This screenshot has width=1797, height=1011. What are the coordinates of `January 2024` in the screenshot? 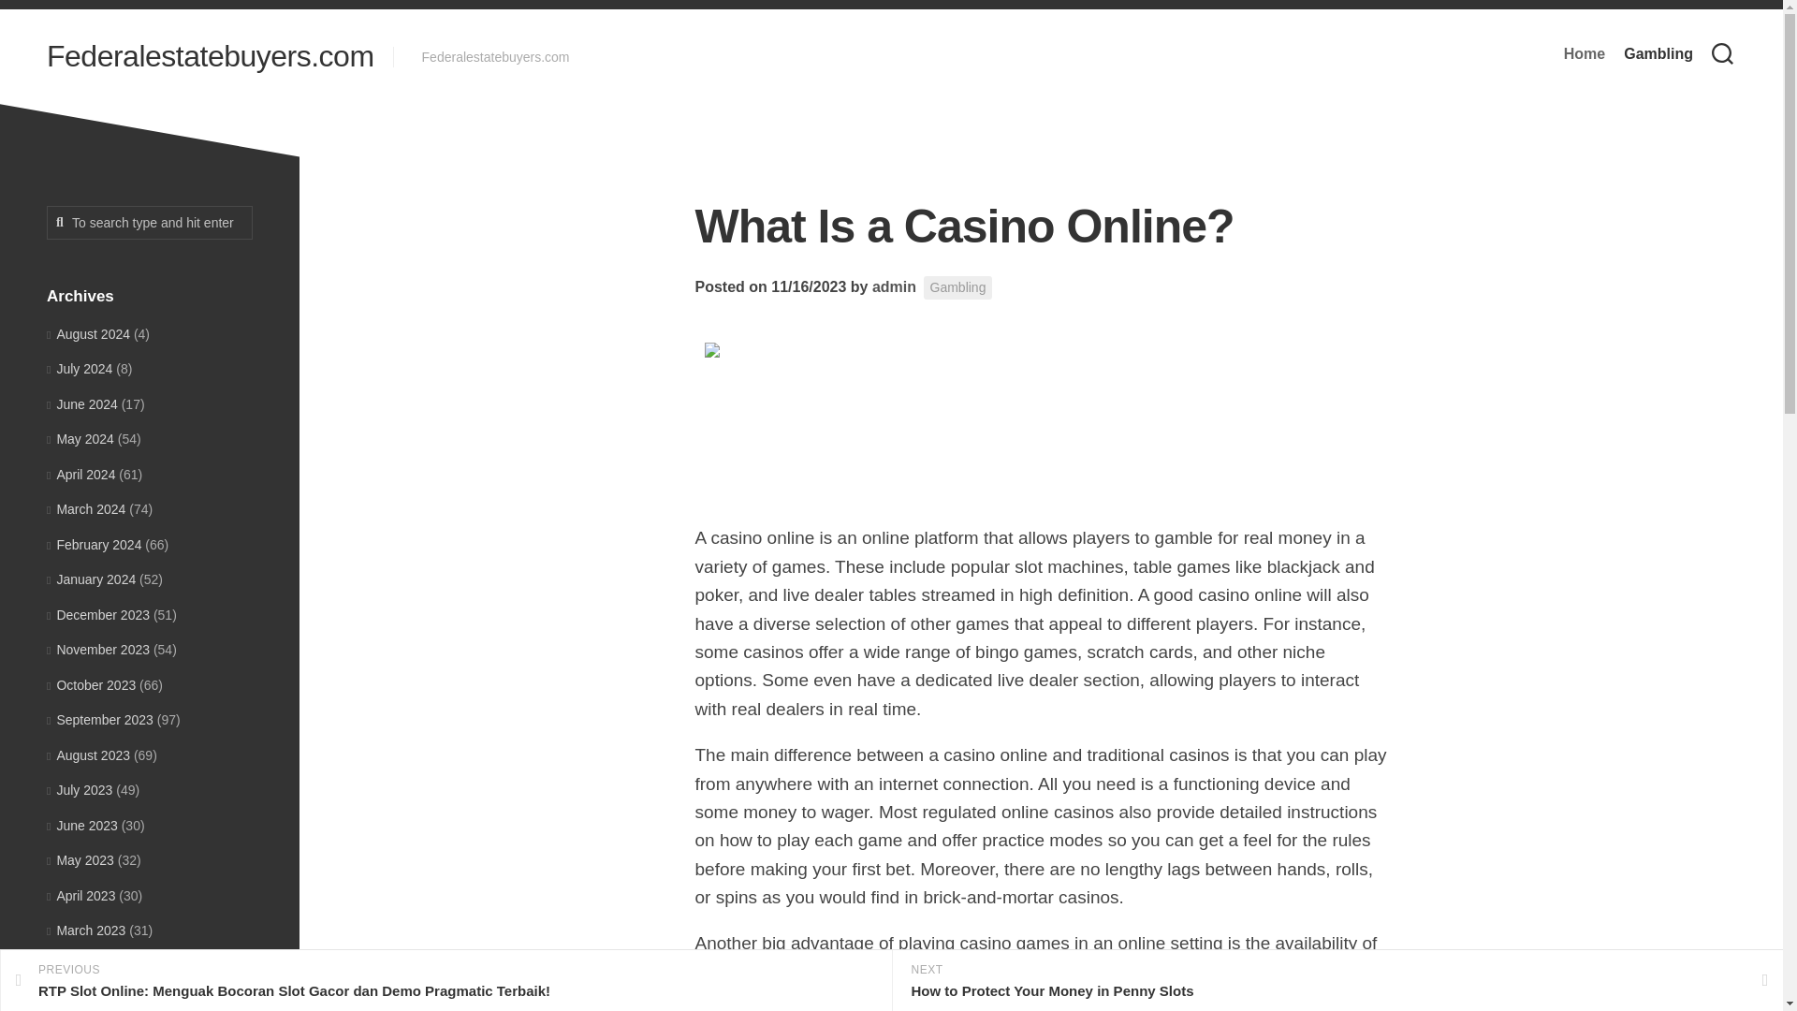 It's located at (91, 579).